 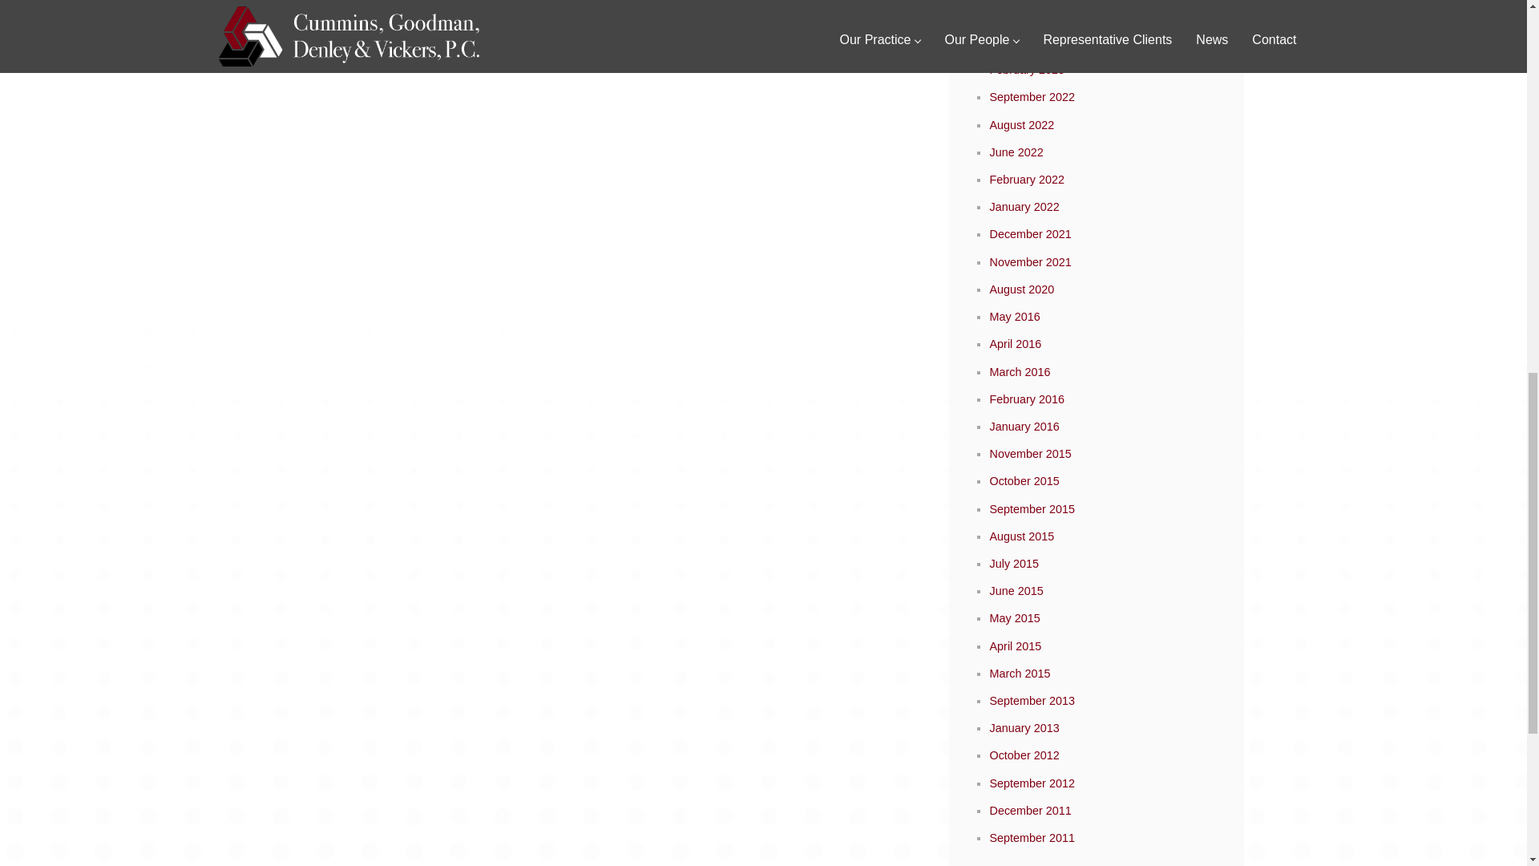 I want to click on August 2020, so click(x=1021, y=289).